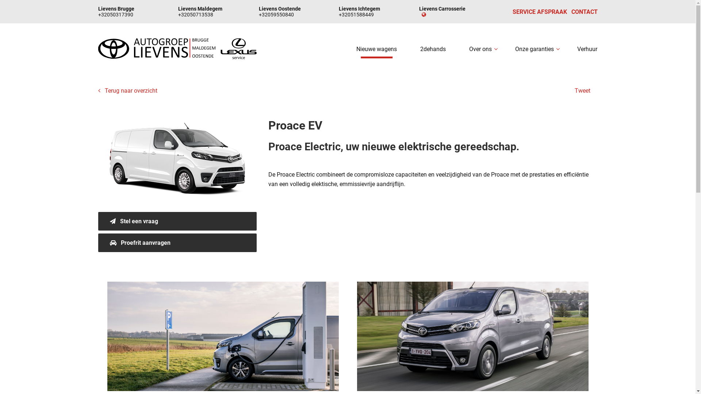  I want to click on Proefrit aanvragen, so click(177, 243).